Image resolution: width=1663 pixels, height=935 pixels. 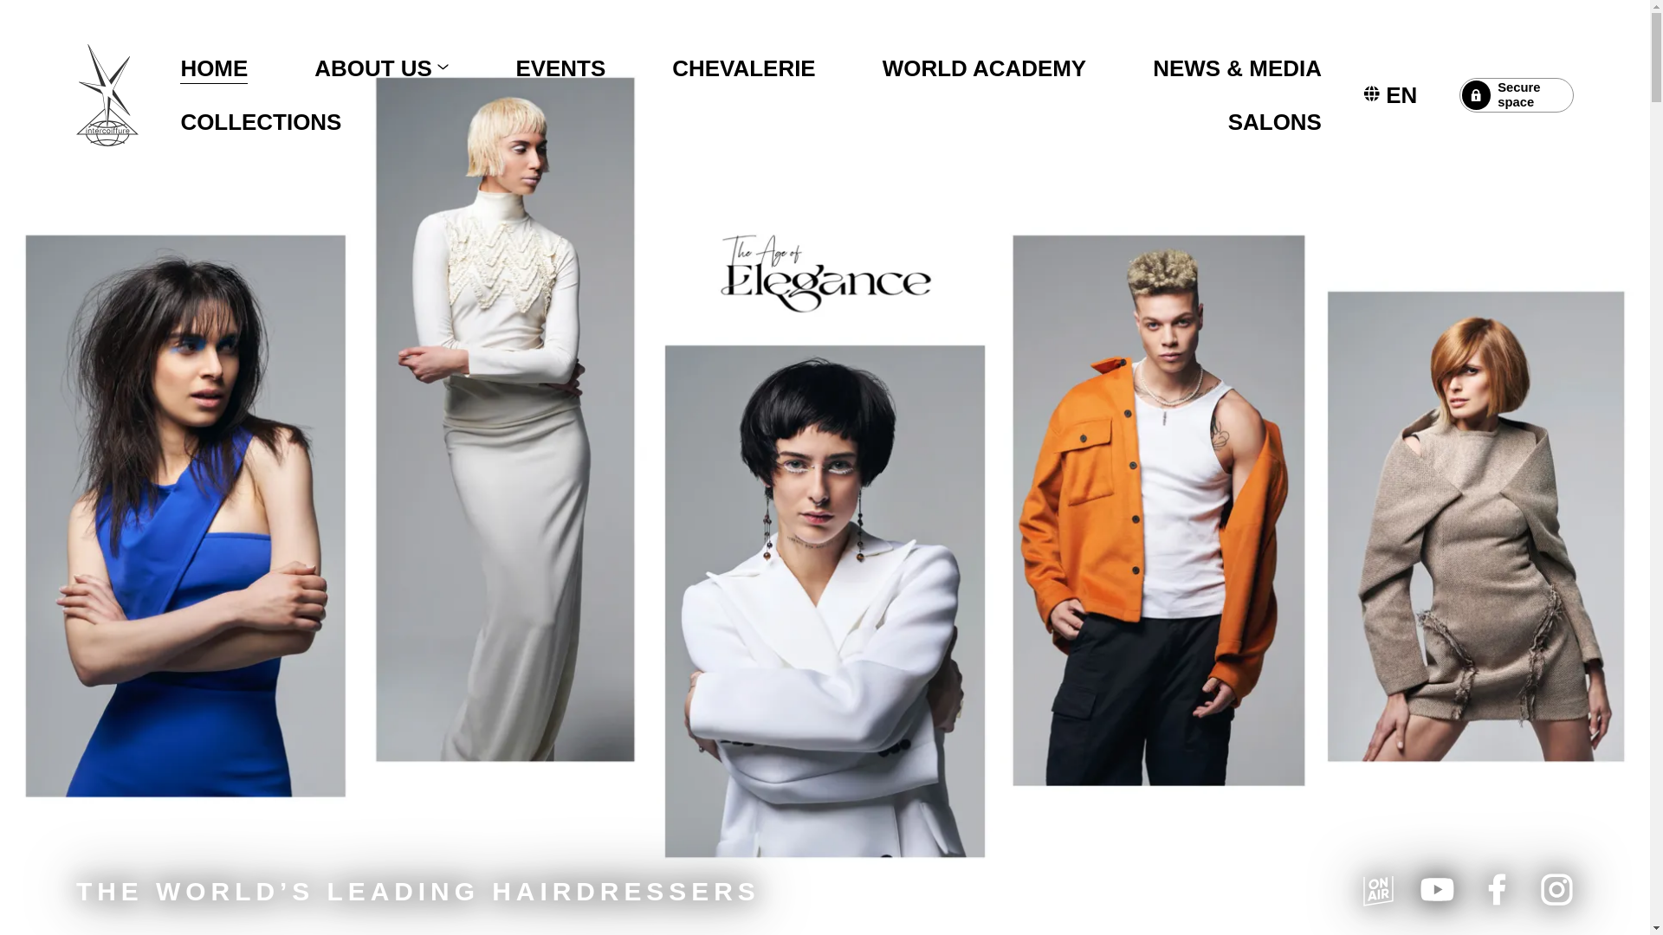 I want to click on CHEVALERIE, so click(x=743, y=68).